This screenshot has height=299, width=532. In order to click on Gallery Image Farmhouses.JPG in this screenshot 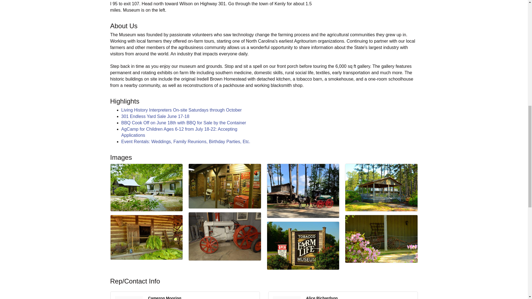, I will do `click(146, 187)`.